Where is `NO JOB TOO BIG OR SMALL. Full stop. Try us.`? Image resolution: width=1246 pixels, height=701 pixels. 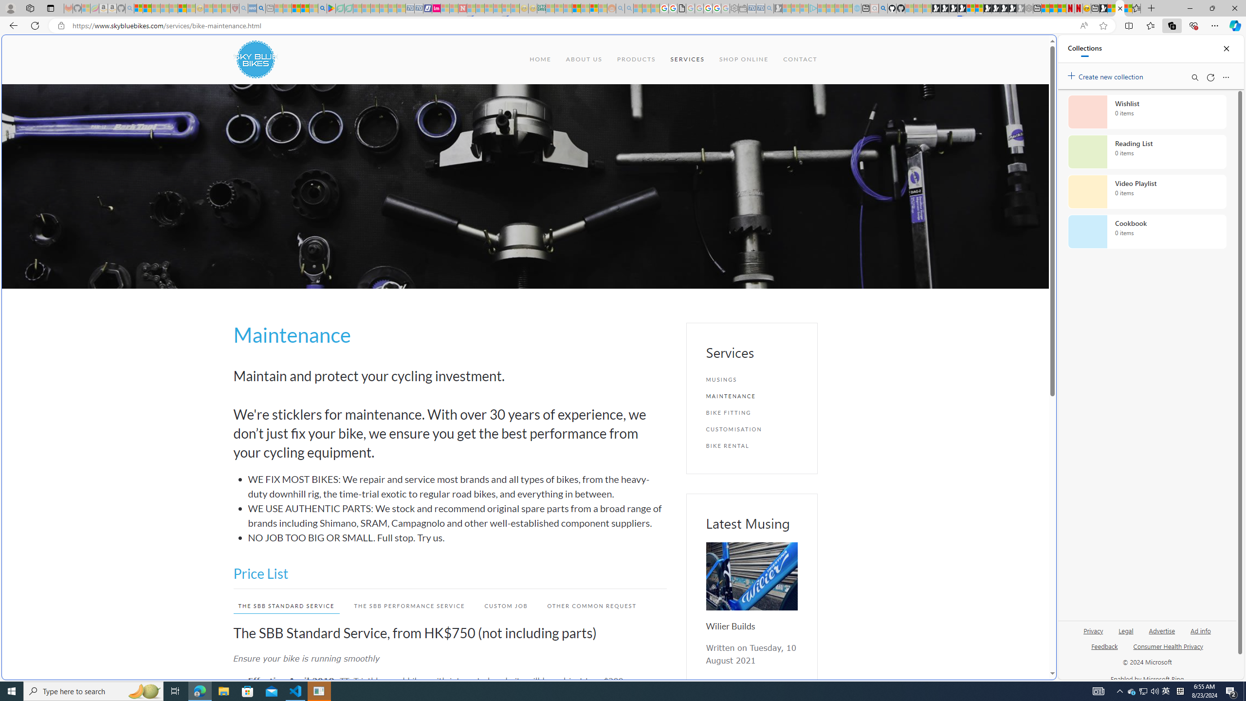
NO JOB TOO BIG OR SMALL. Full stop. Try us. is located at coordinates (457, 537).